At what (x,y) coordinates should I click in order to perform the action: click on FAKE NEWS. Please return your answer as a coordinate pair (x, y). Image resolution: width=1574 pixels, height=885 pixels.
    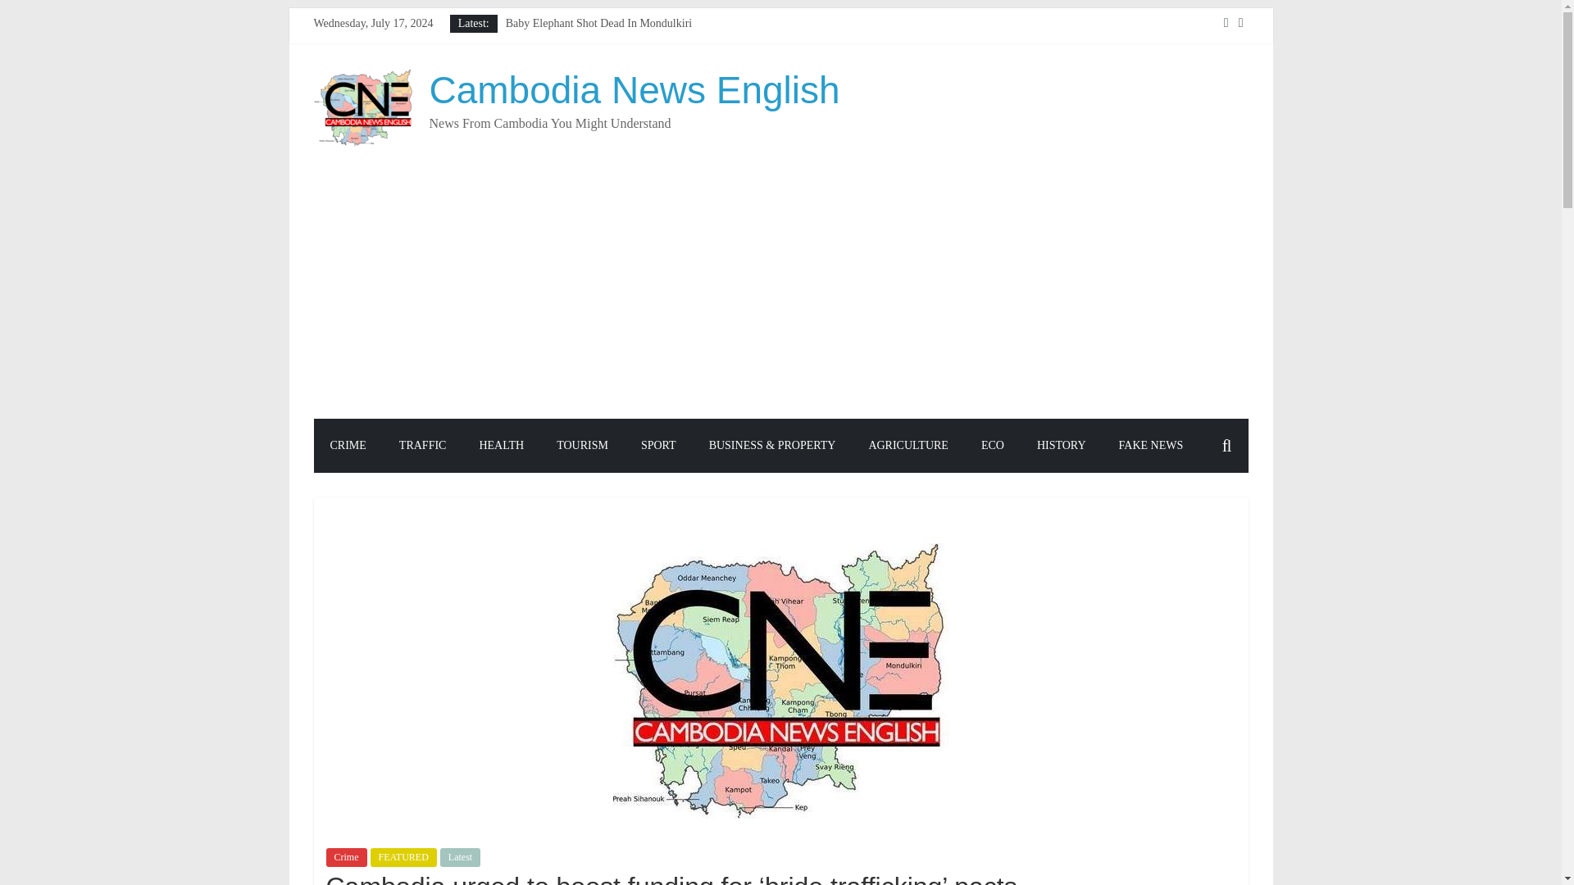
    Looking at the image, I should click on (1151, 445).